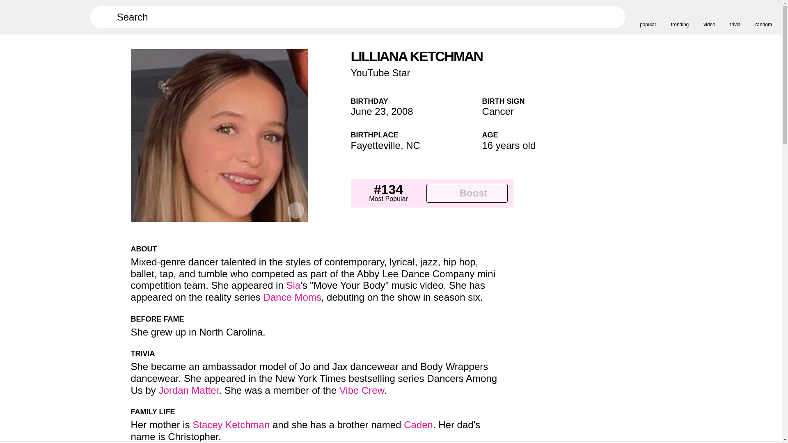  What do you see at coordinates (189, 390) in the screenshot?
I see `Jordan Matter` at bounding box center [189, 390].